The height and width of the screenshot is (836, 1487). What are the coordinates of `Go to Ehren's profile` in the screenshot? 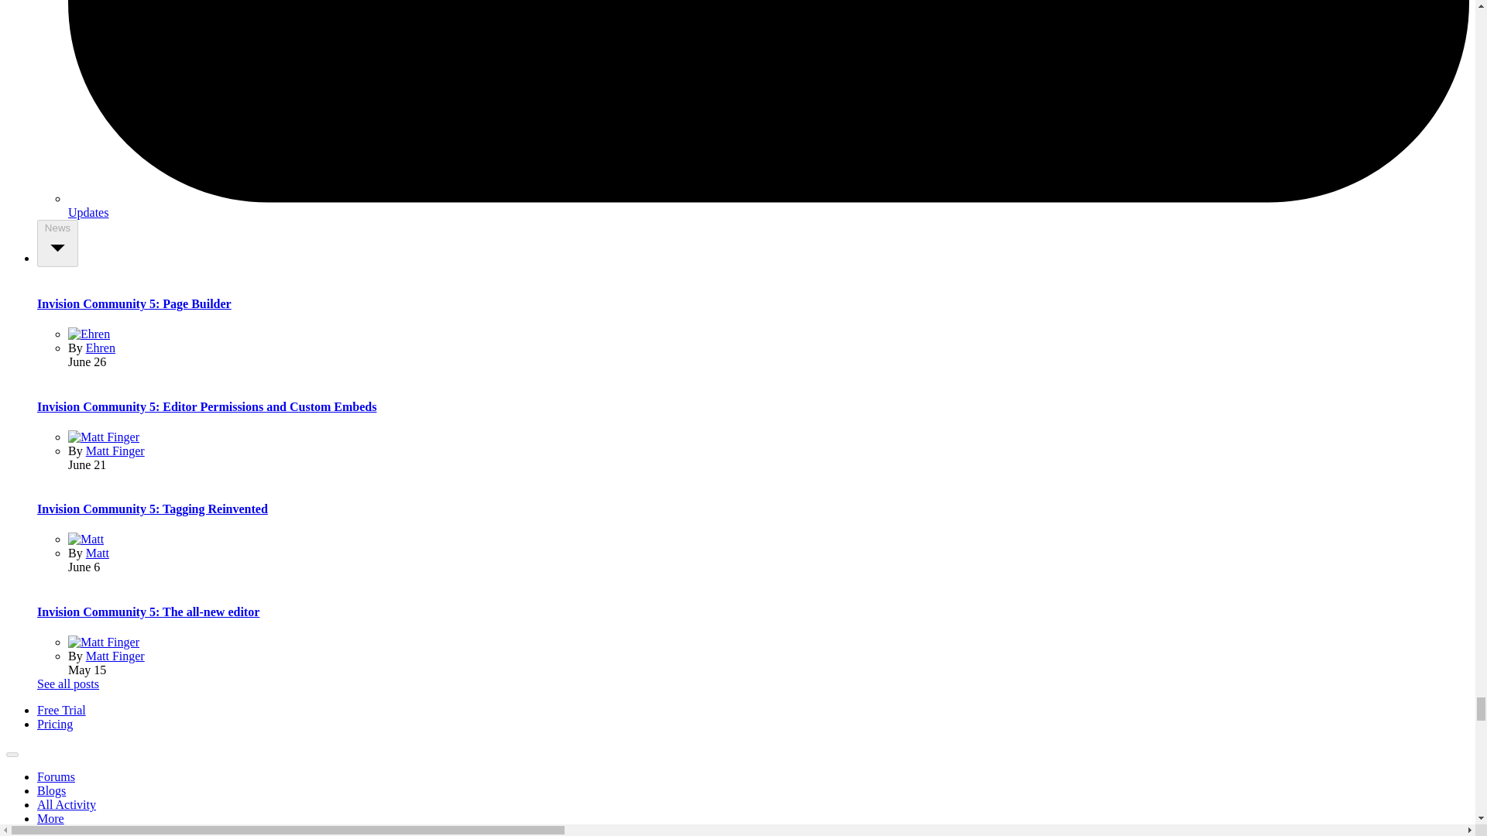 It's located at (89, 334).